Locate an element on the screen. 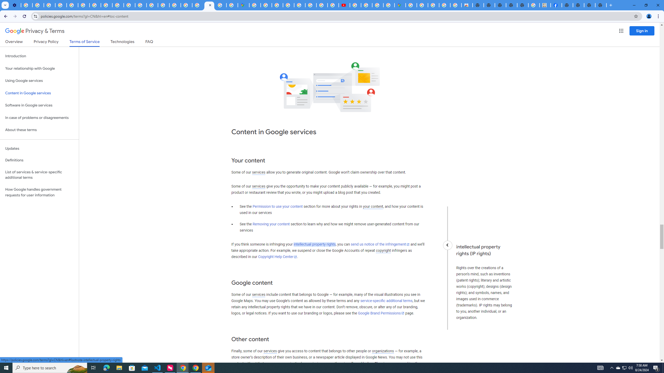  Permission to use your content is located at coordinates (278, 207).